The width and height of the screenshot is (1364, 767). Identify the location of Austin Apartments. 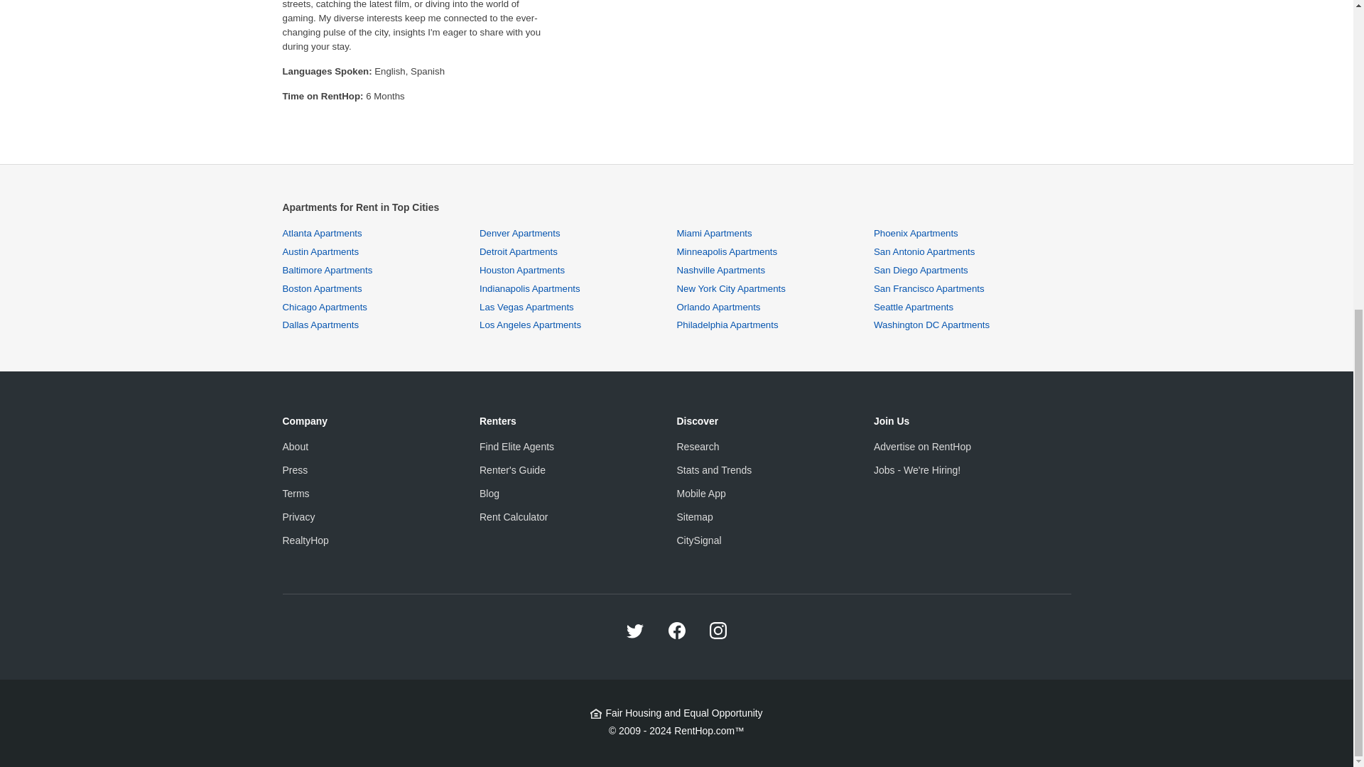
(321, 251).